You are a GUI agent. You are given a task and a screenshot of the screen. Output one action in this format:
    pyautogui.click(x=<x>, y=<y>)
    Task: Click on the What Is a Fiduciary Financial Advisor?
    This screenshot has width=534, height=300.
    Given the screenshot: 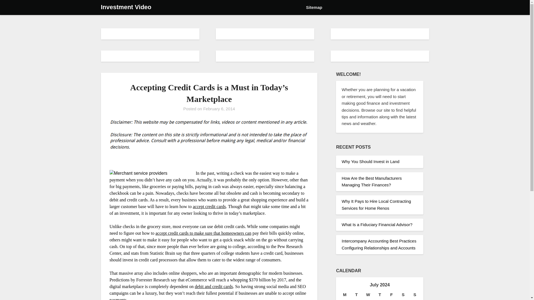 What is the action you would take?
    pyautogui.click(x=377, y=224)
    